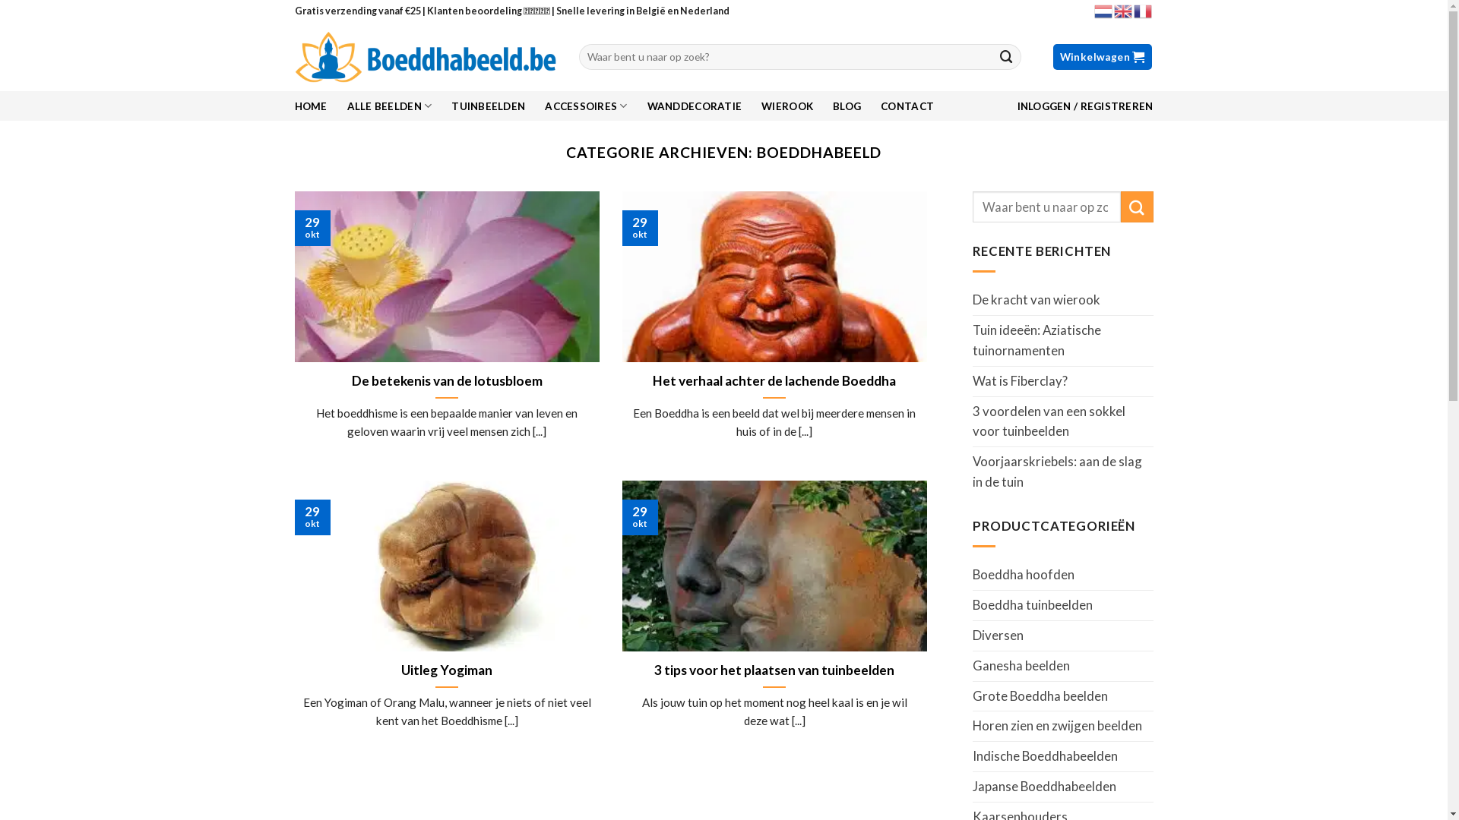 The height and width of the screenshot is (820, 1459). Describe the element at coordinates (1063, 636) in the screenshot. I see `Diversen` at that location.